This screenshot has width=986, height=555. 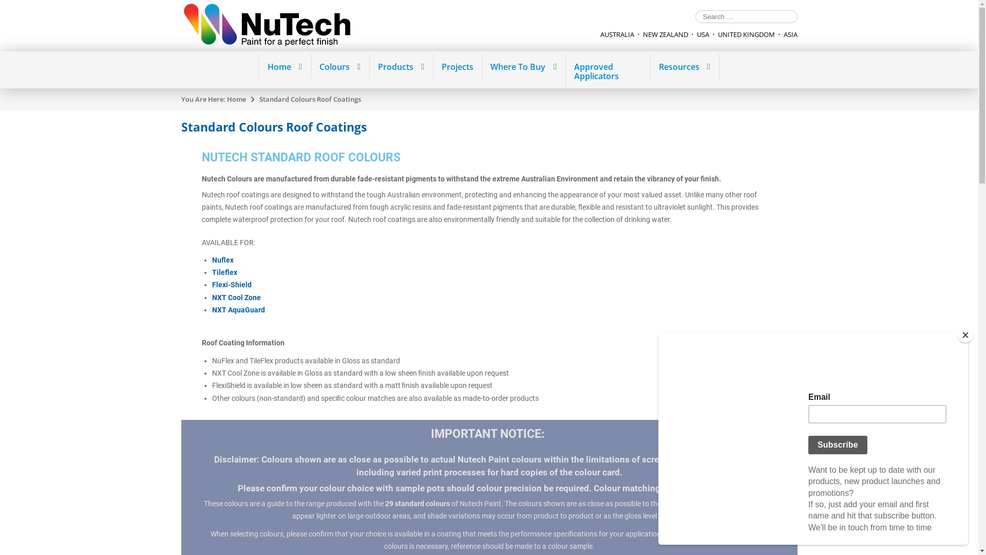 I want to click on NEW ZEALAND, so click(x=666, y=34).